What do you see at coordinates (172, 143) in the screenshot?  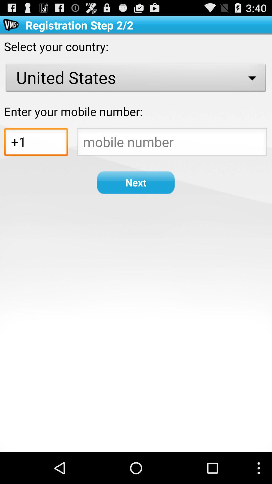 I see `type phone nuumber` at bounding box center [172, 143].